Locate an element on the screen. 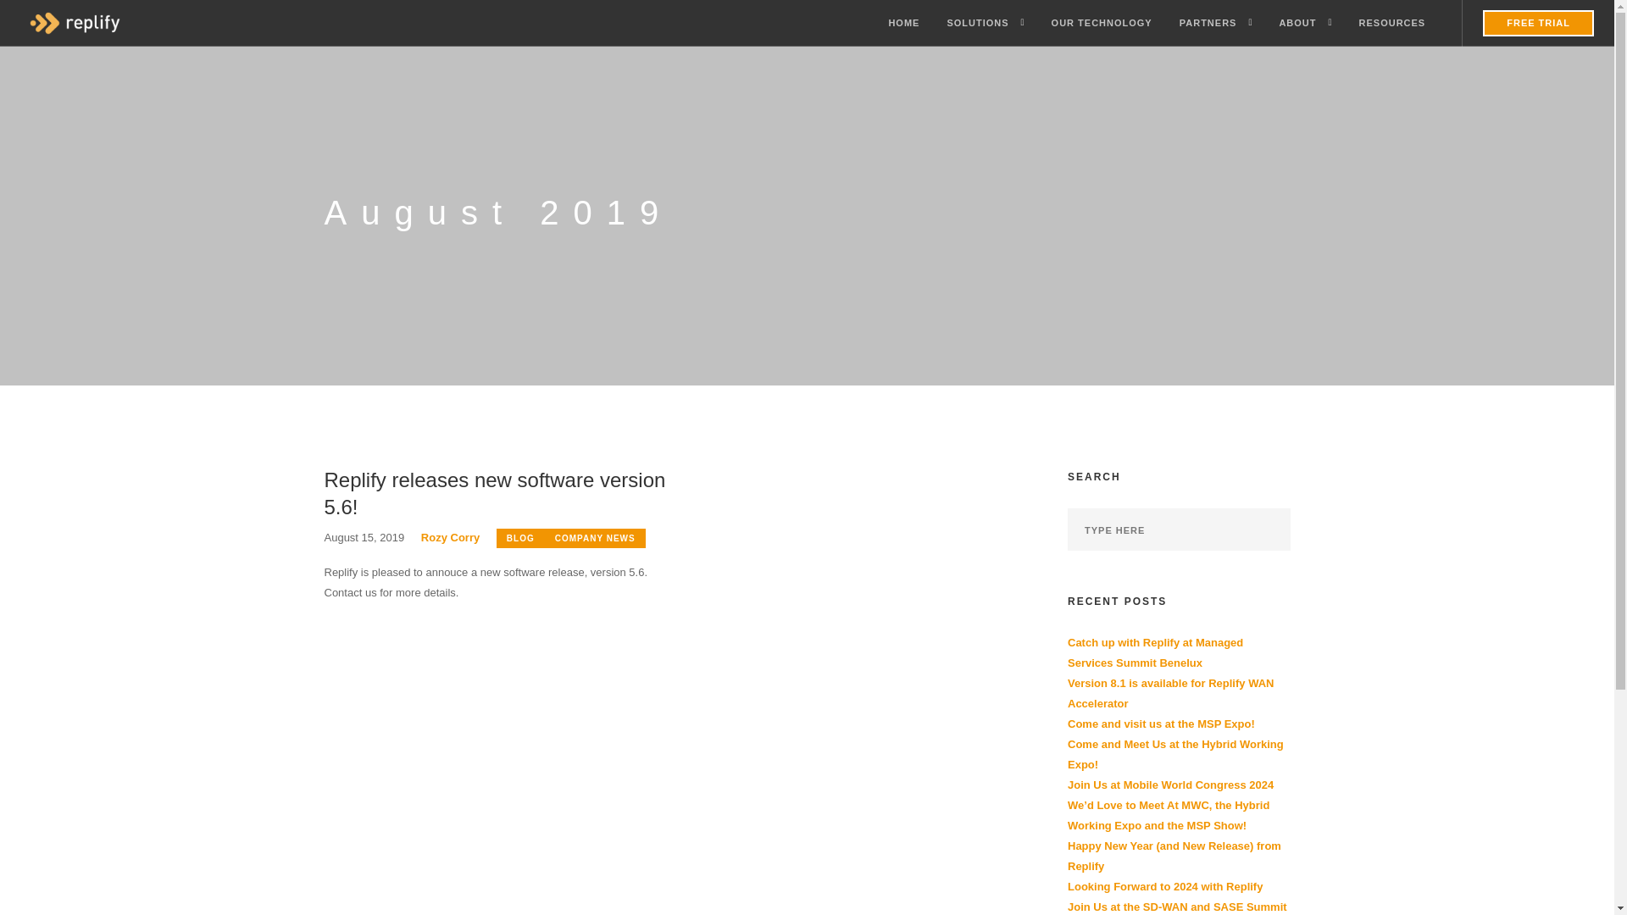  Rozy Corry is located at coordinates (451, 537).